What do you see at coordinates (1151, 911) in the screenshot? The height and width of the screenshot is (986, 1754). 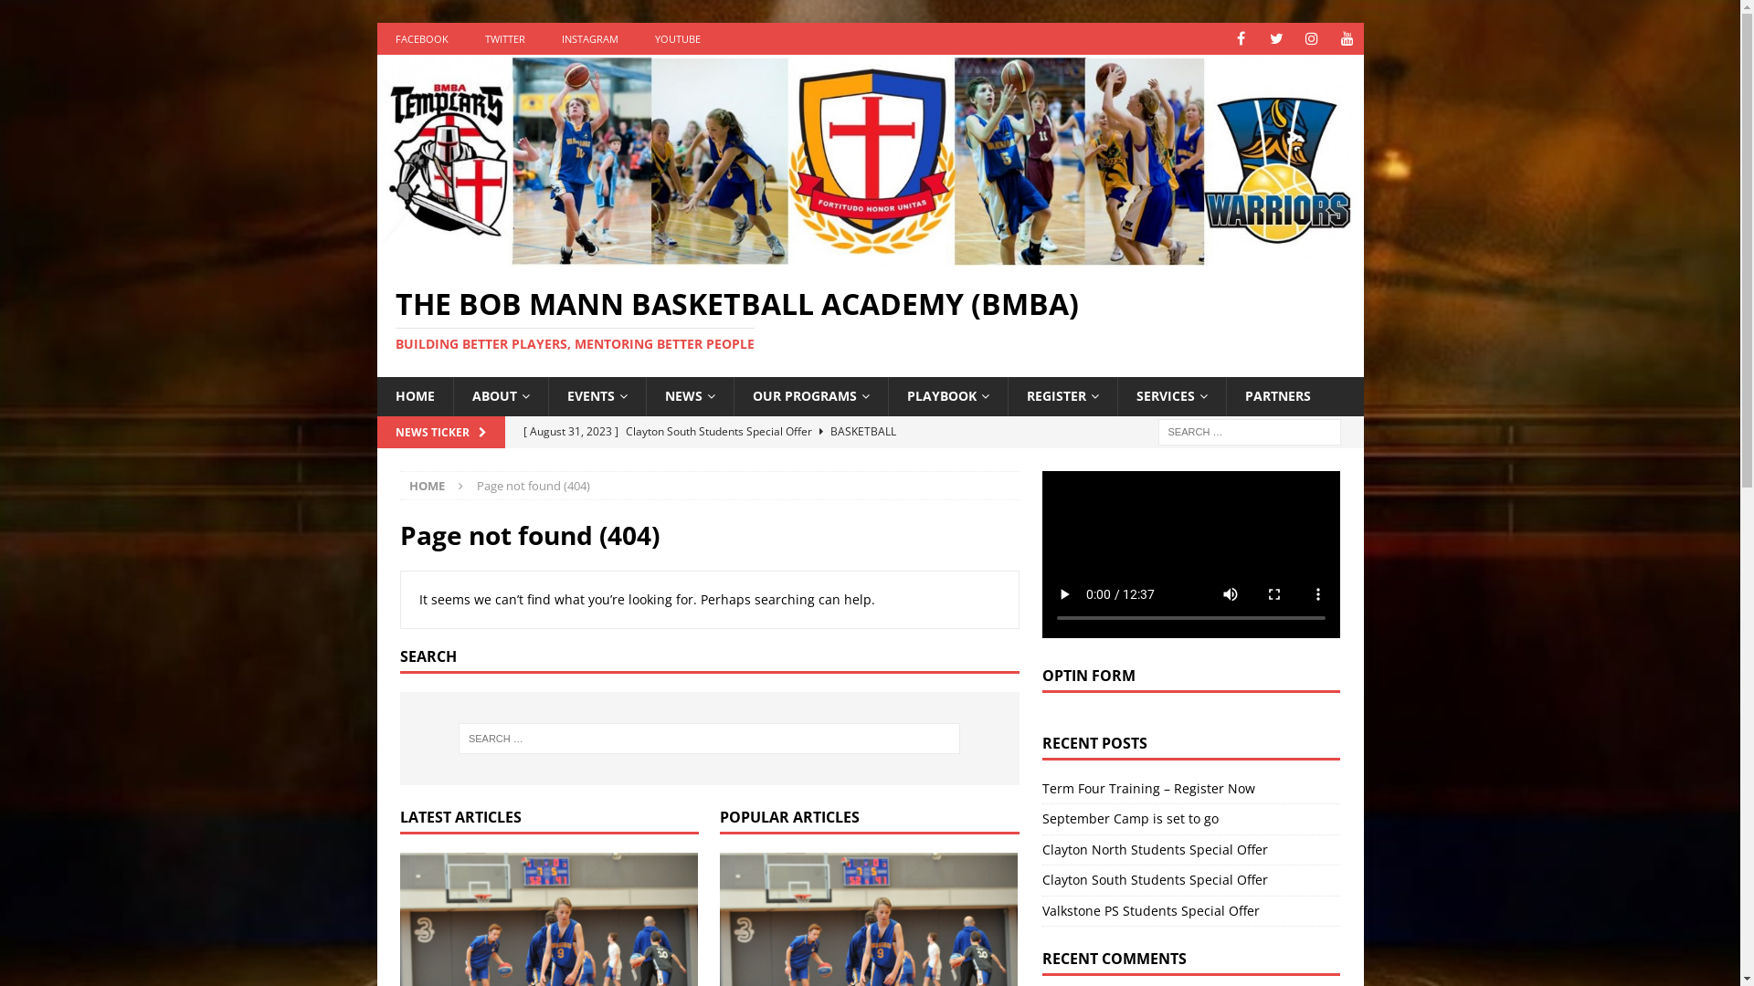 I see `Valkstone PS Students Special Offer` at bounding box center [1151, 911].